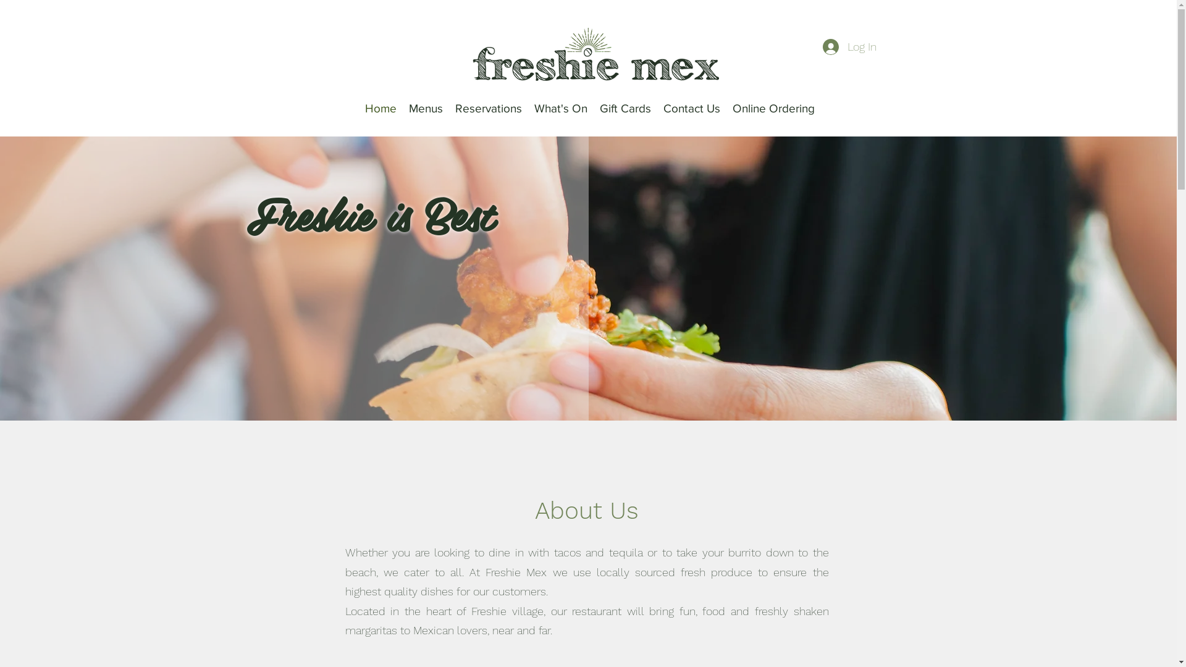 The width and height of the screenshot is (1186, 667). What do you see at coordinates (381, 109) in the screenshot?
I see `Home` at bounding box center [381, 109].